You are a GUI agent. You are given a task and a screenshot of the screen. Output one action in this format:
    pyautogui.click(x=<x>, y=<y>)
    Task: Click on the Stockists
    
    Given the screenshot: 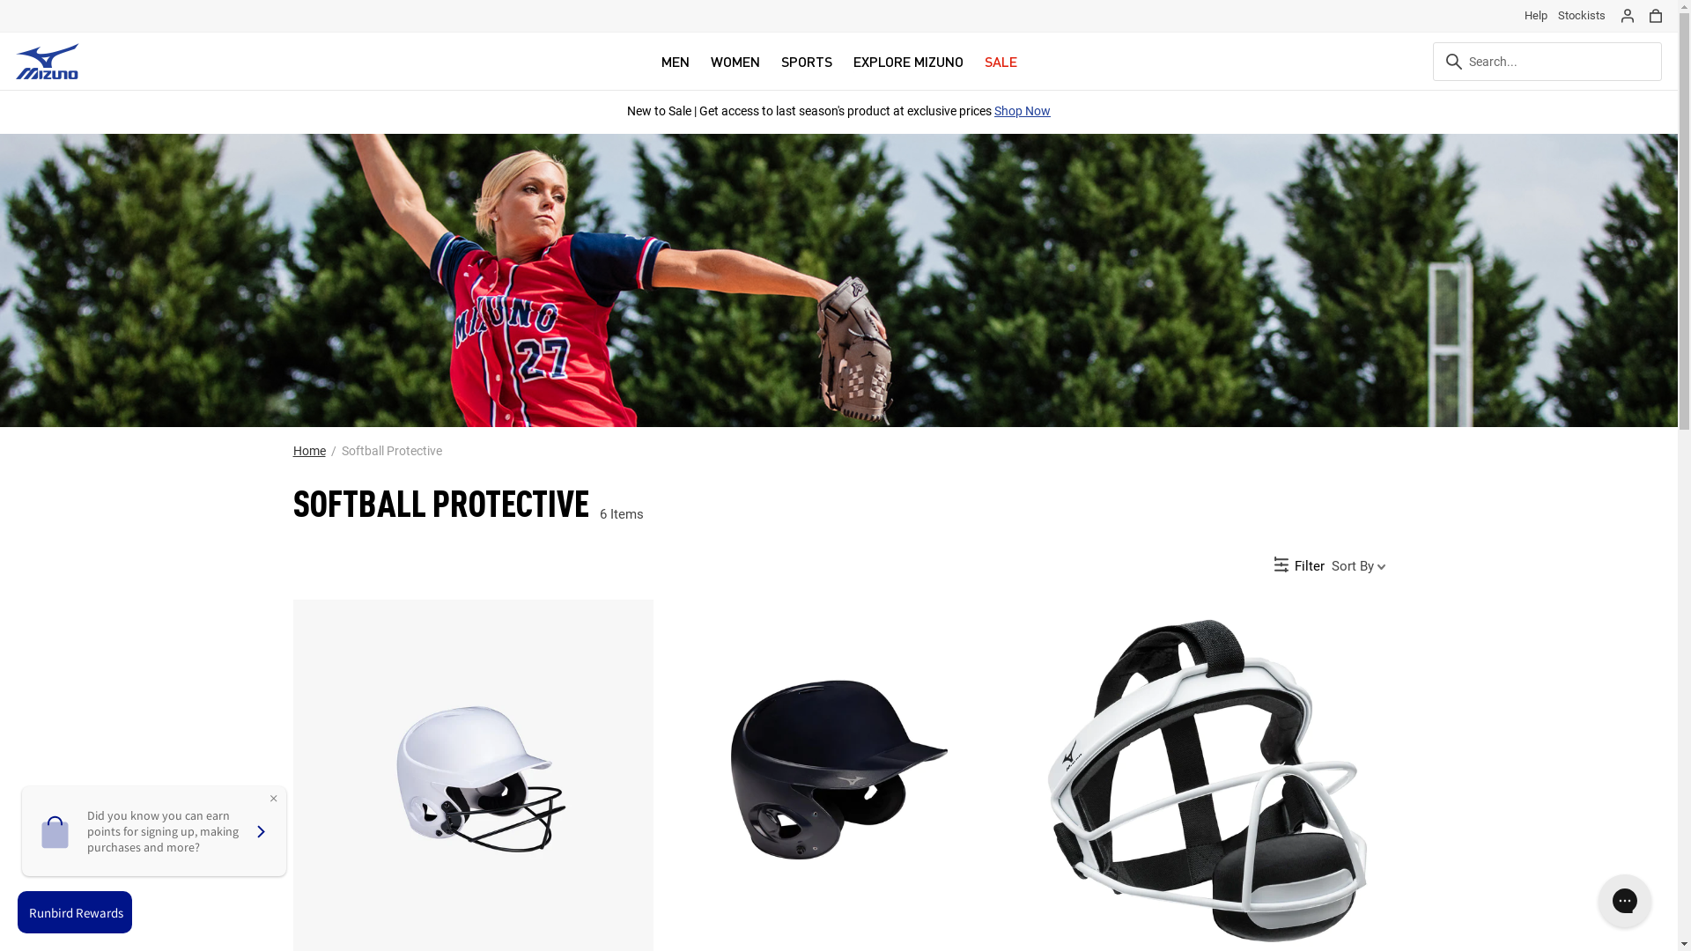 What is the action you would take?
    pyautogui.click(x=1582, y=16)
    